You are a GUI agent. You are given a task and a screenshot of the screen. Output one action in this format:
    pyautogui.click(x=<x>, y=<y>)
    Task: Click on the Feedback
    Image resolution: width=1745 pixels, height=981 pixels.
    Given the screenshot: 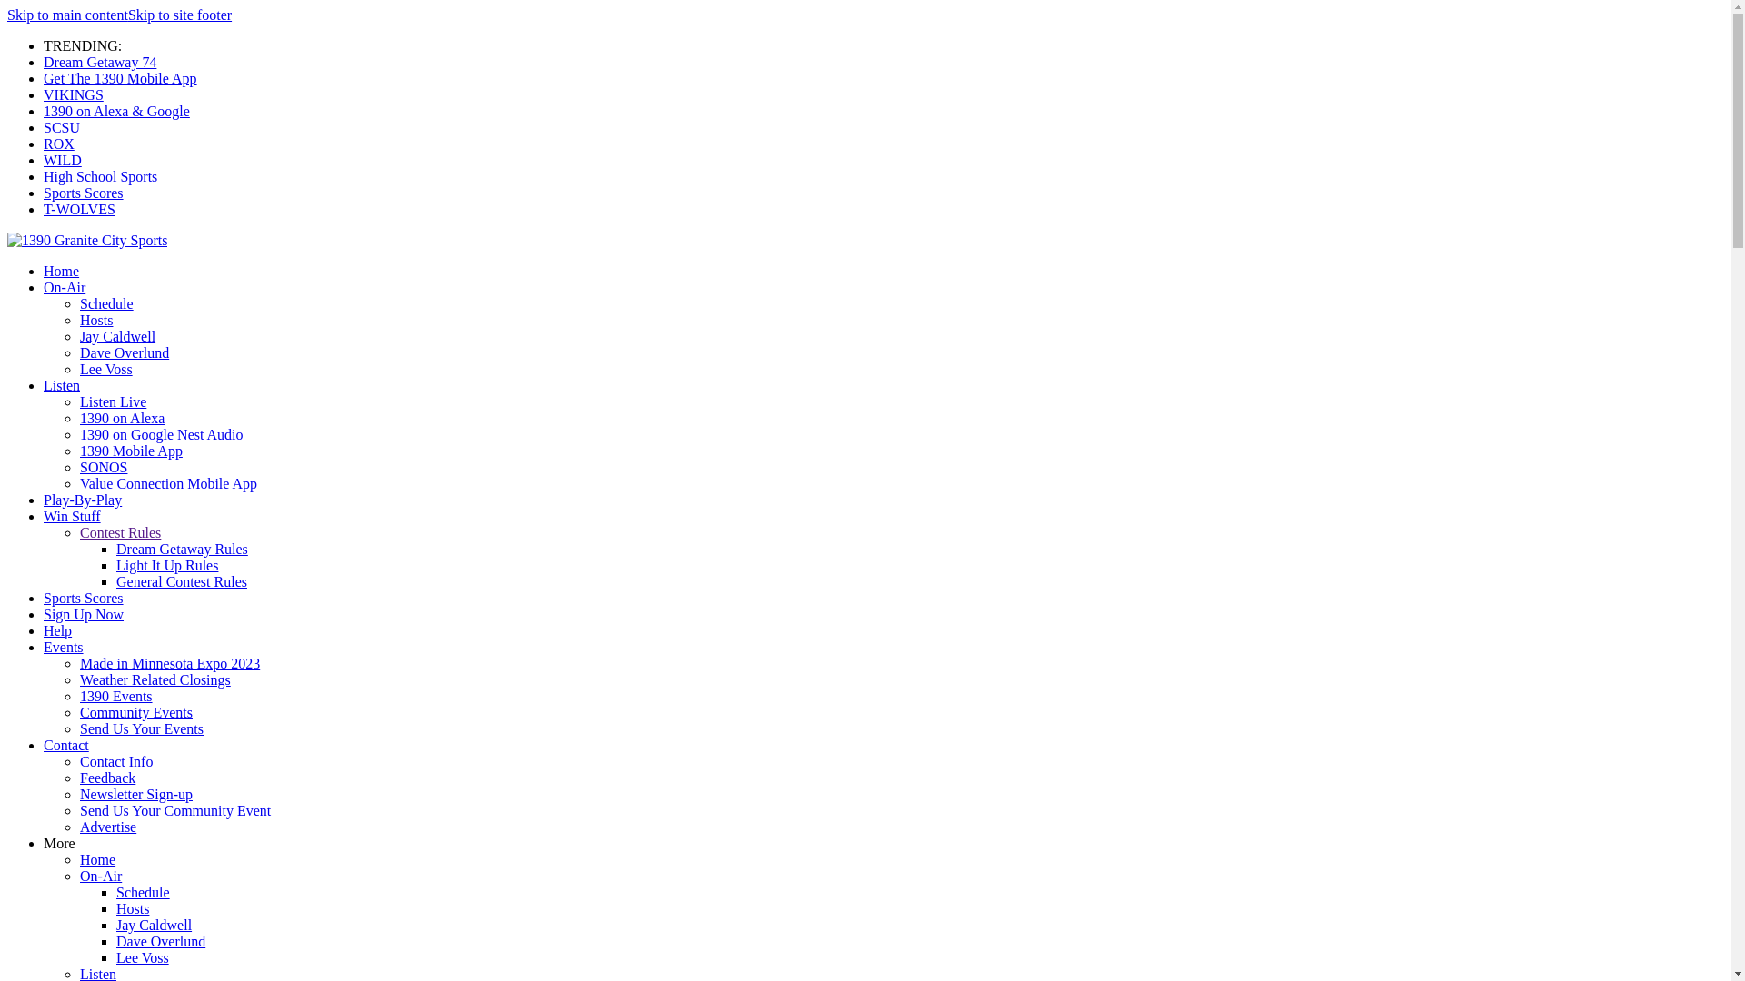 What is the action you would take?
    pyautogui.click(x=107, y=778)
    